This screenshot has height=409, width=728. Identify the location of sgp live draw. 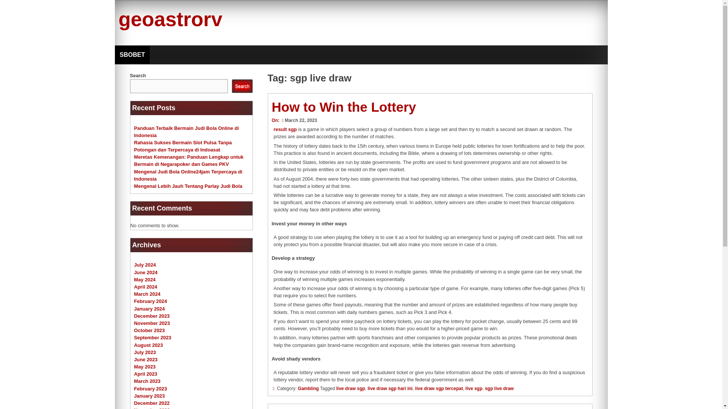
(499, 389).